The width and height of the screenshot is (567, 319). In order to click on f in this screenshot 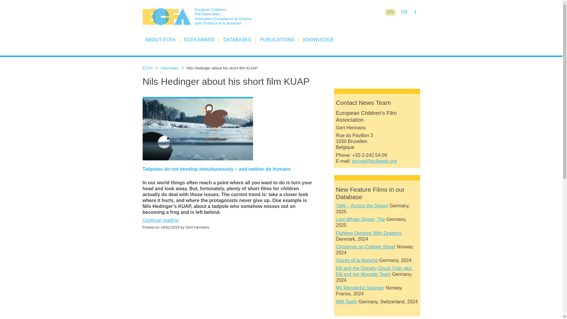, I will do `click(415, 12)`.